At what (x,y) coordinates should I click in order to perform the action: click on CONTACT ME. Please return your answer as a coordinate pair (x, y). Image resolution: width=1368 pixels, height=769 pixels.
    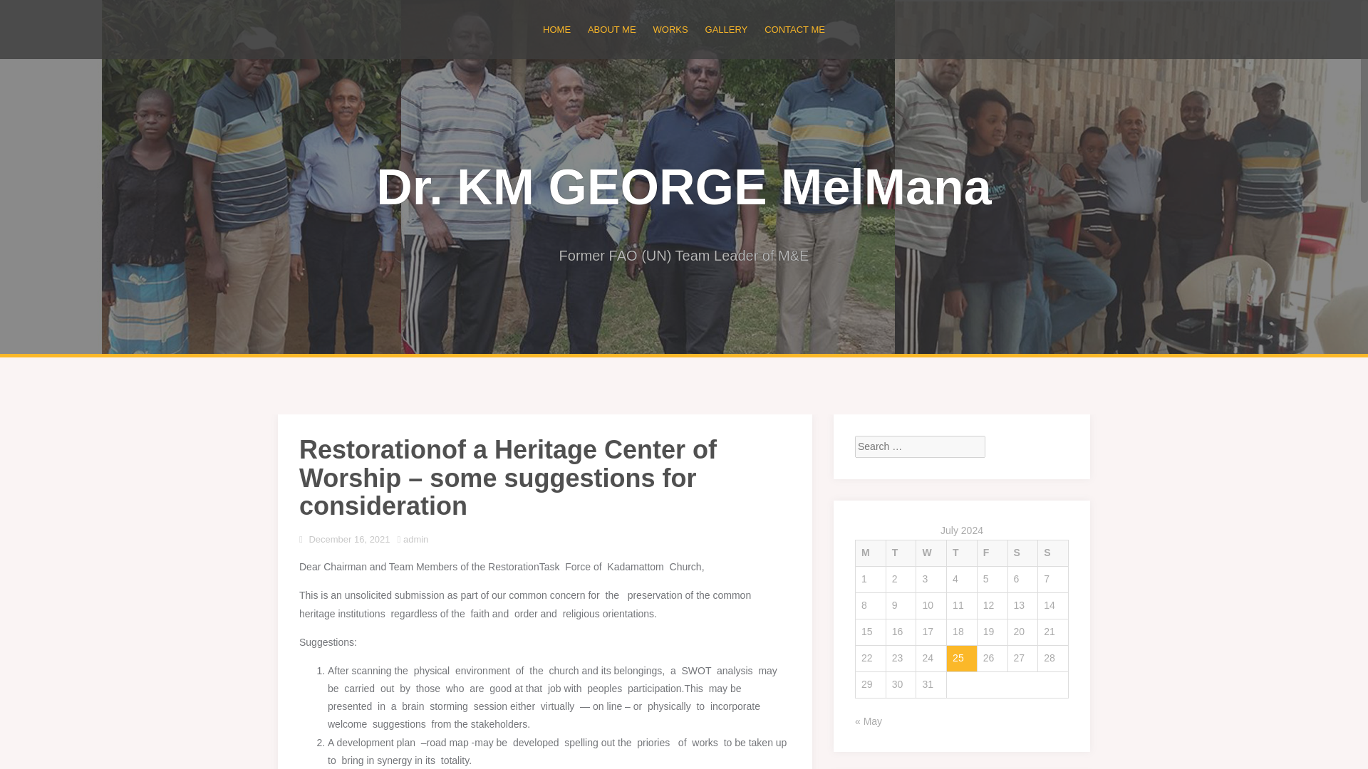
    Looking at the image, I should click on (794, 29).